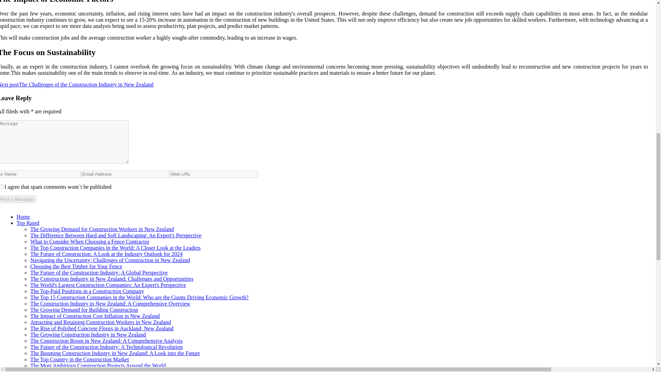 This screenshot has width=661, height=372. Describe the element at coordinates (95, 316) in the screenshot. I see `The Impact of Construction Cost Inflation in New Zealand` at that location.